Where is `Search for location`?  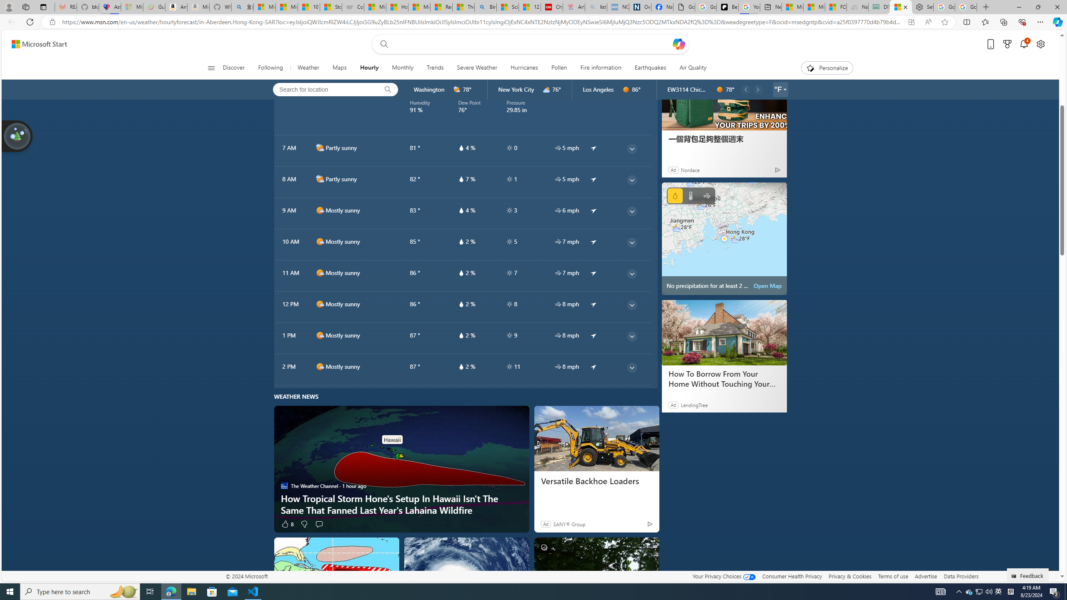 Search for location is located at coordinates (323, 89).